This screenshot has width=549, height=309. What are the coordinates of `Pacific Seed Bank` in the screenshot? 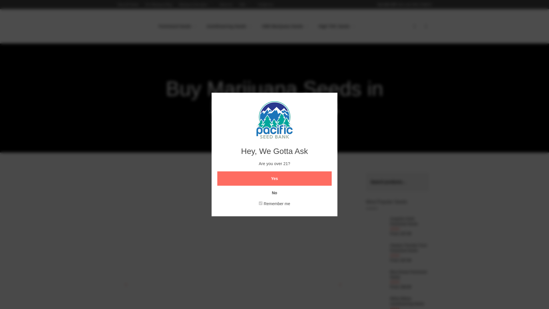 It's located at (132, 27).